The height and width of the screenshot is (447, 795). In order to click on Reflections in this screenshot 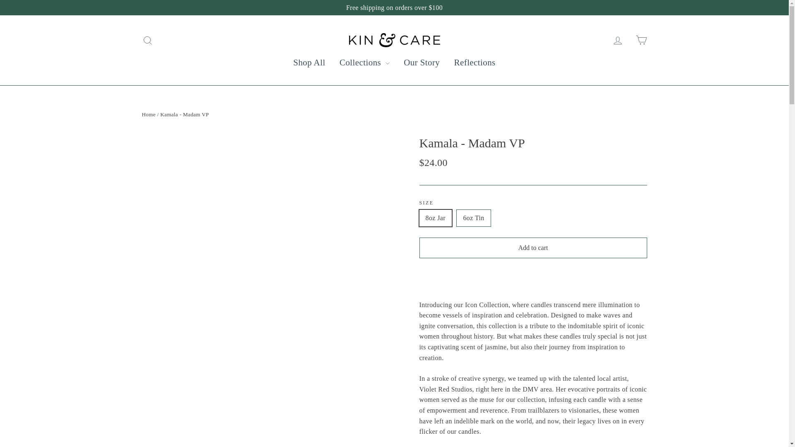, I will do `click(475, 63)`.